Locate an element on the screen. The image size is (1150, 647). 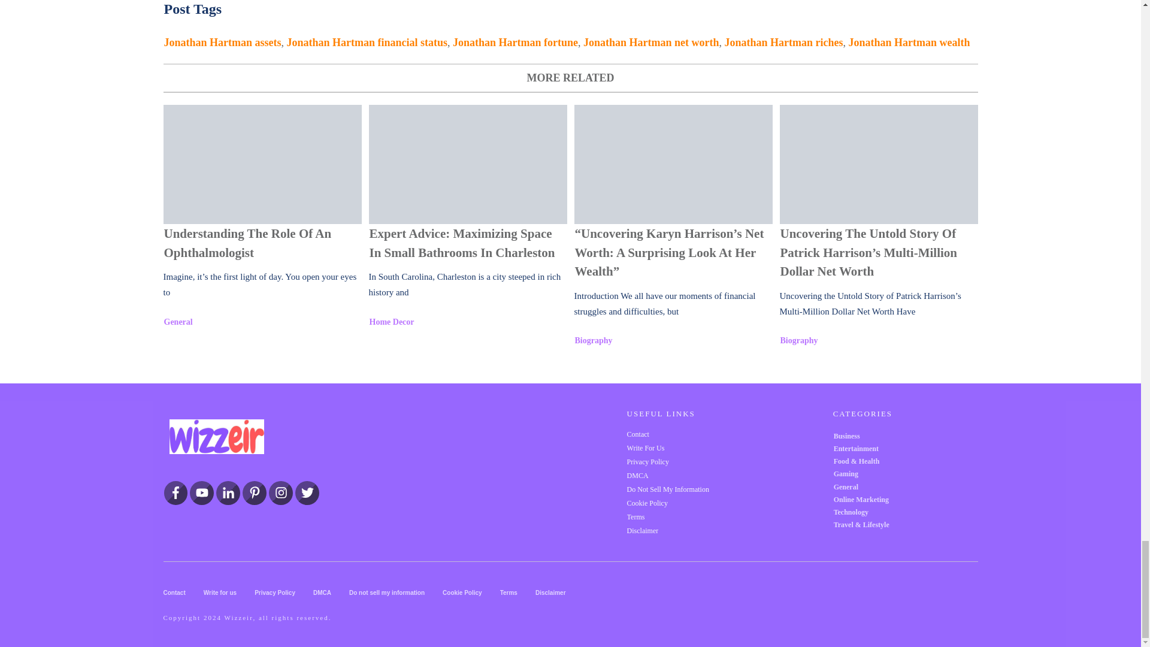
Jonathan Hartman fortune is located at coordinates (515, 42).